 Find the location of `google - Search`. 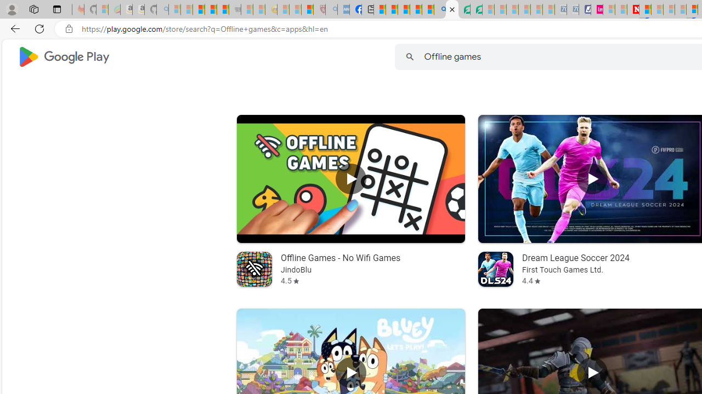

google - Search is located at coordinates (440, 10).